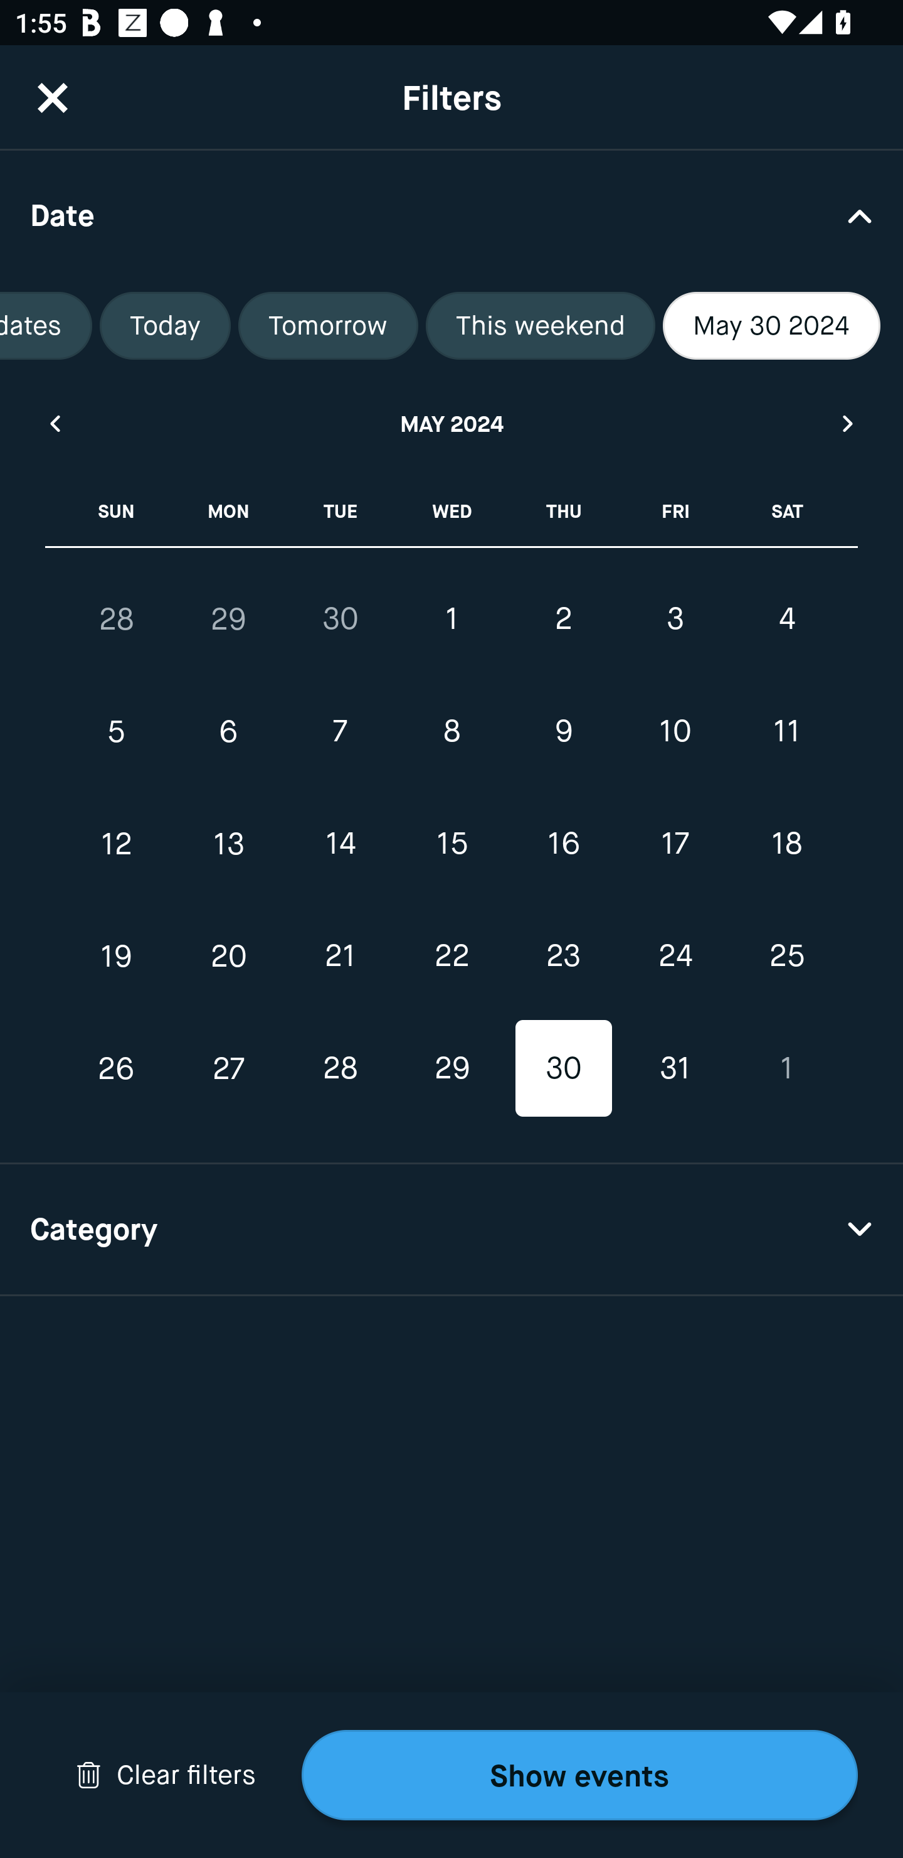 The image size is (903, 1858). Describe the element at coordinates (328, 326) in the screenshot. I see `Tomorrow` at that location.